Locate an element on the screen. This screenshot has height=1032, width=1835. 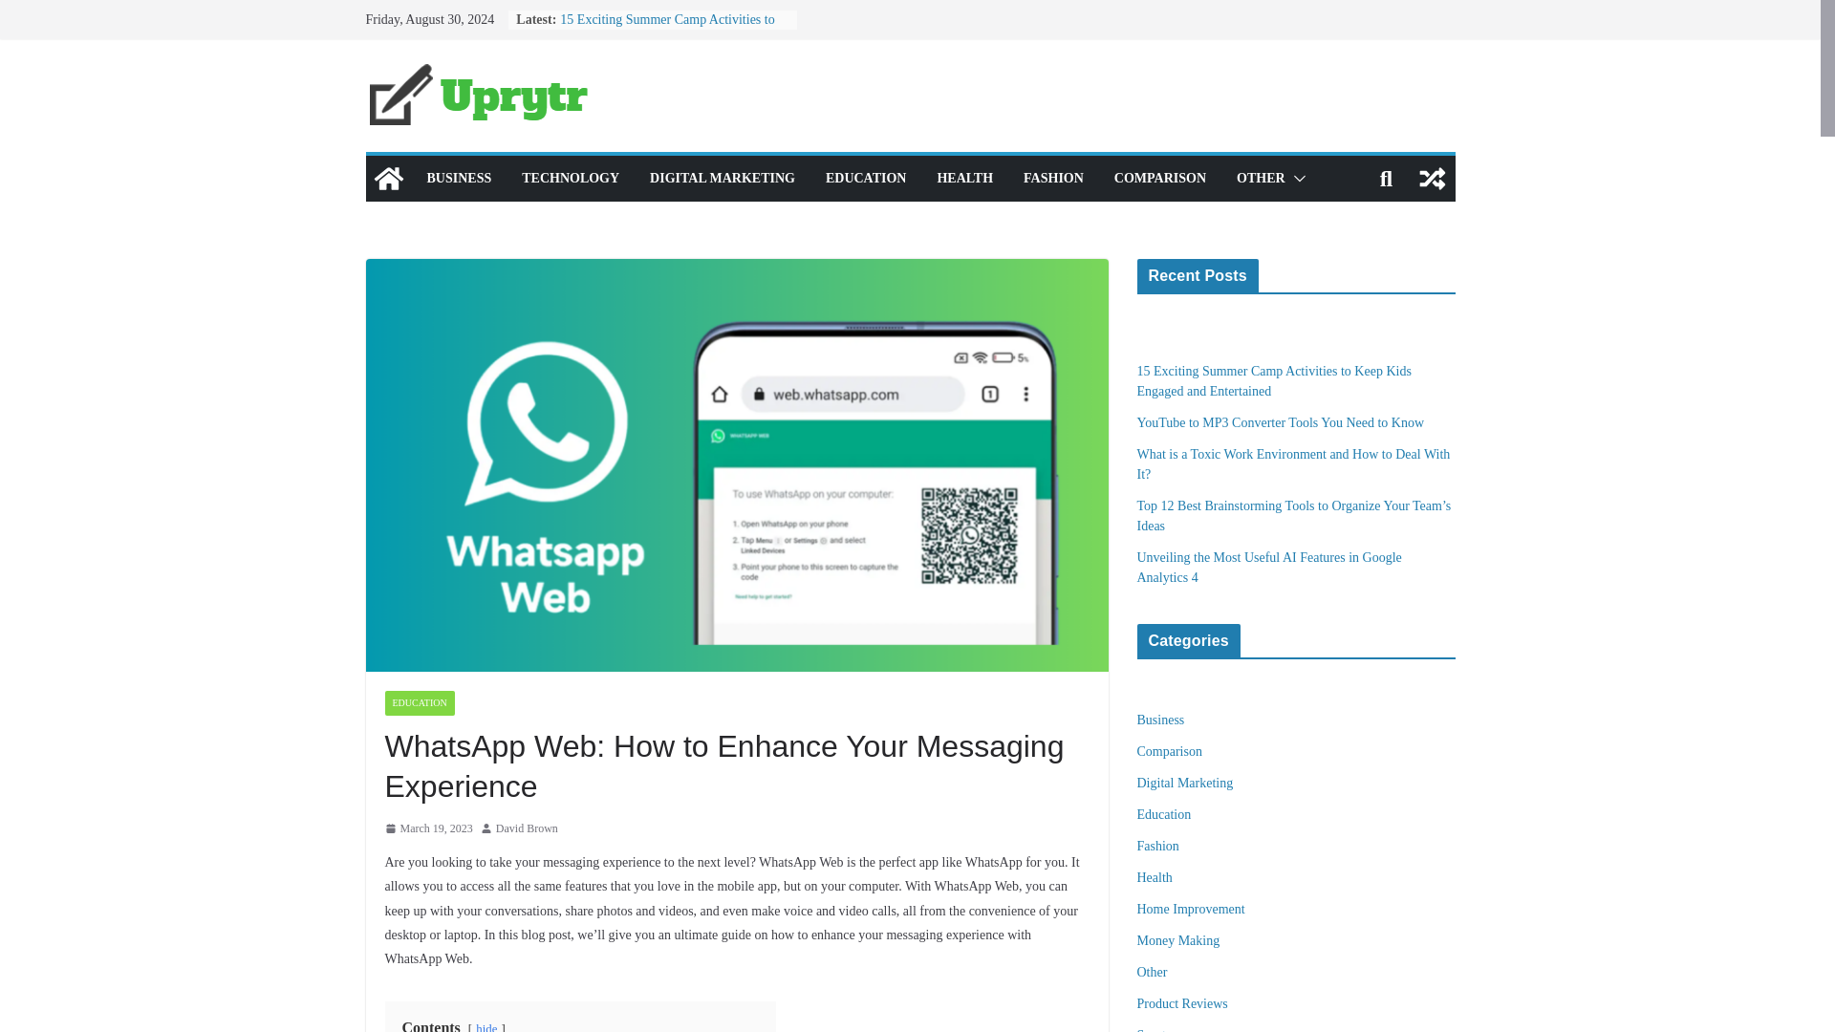
EDUCATION is located at coordinates (419, 703).